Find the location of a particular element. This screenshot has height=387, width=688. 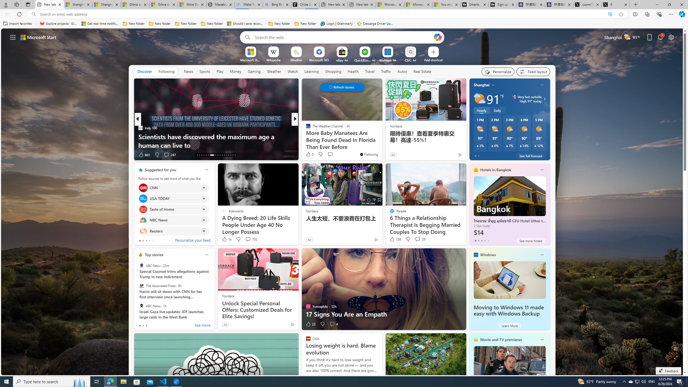

View comments 247 Comment is located at coordinates (166, 155).